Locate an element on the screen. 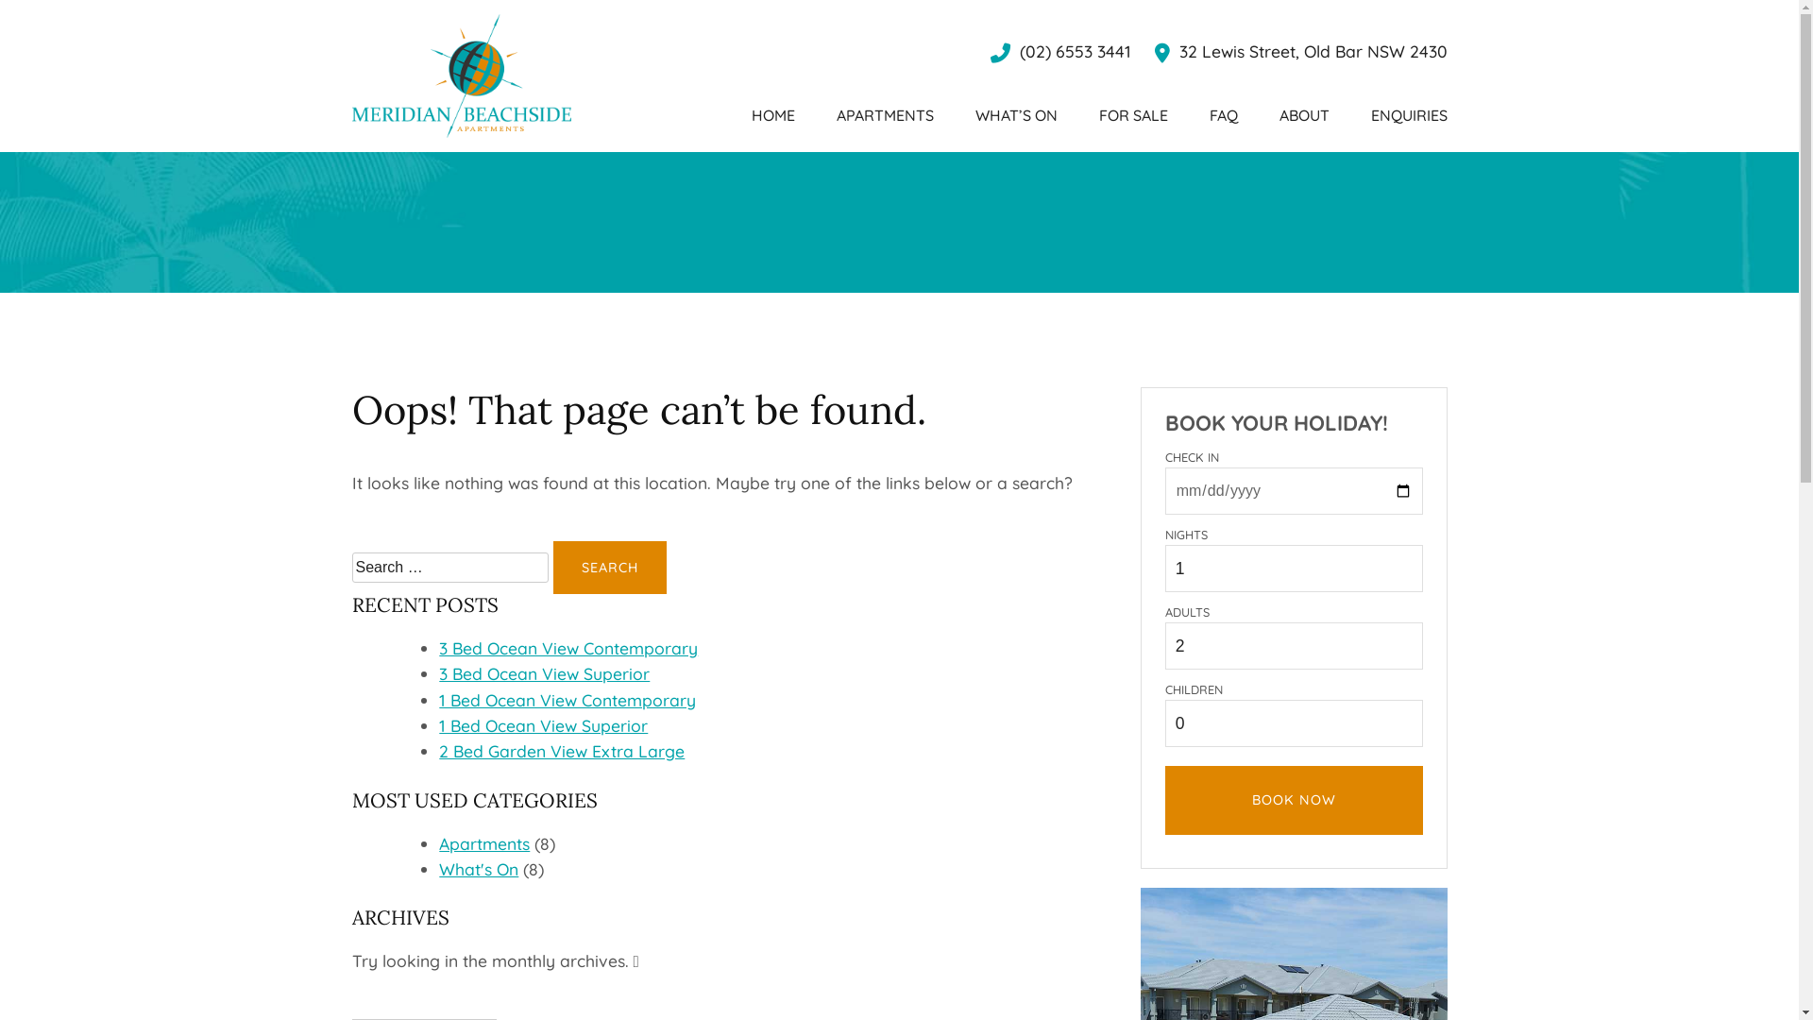 The height and width of the screenshot is (1020, 1813). 2 Bed Garden View Extra Large is located at coordinates (562, 751).